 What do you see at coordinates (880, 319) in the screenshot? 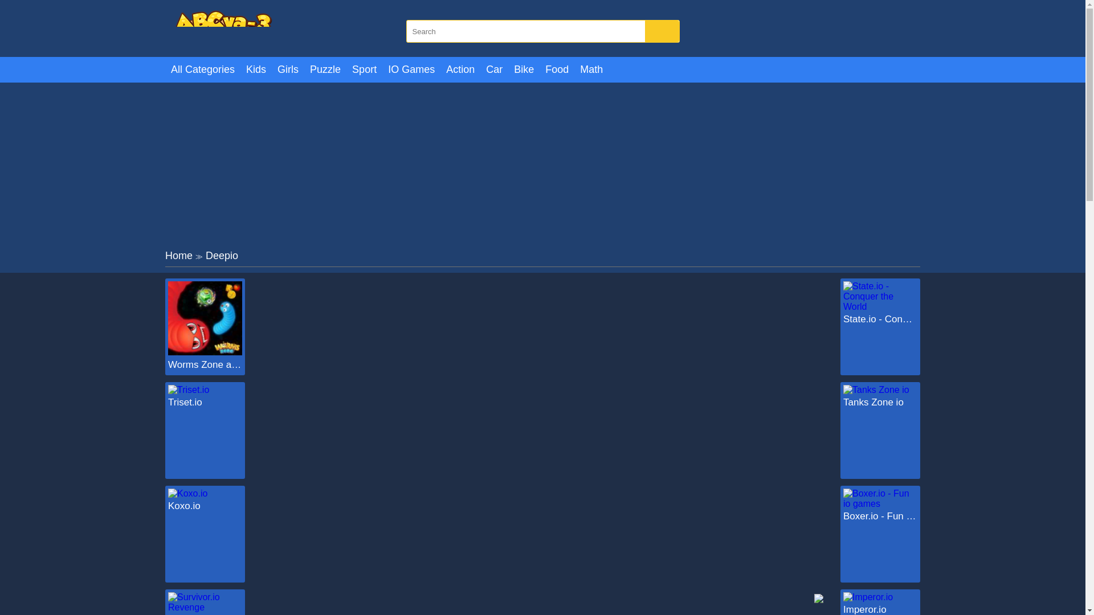
I see `State.io - Conquer the World` at bounding box center [880, 319].